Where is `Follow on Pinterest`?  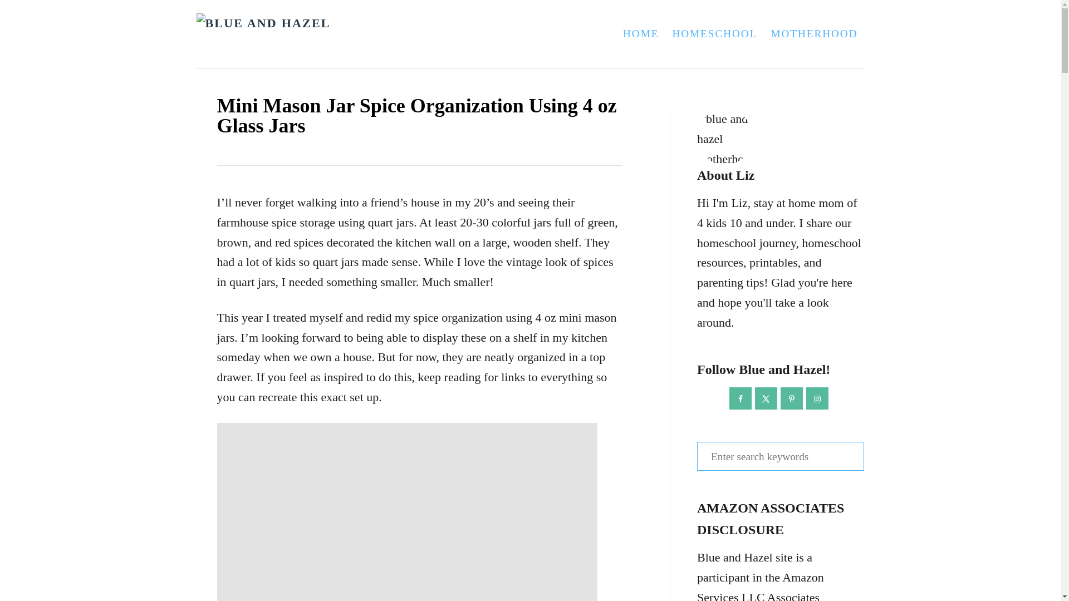 Follow on Pinterest is located at coordinates (791, 398).